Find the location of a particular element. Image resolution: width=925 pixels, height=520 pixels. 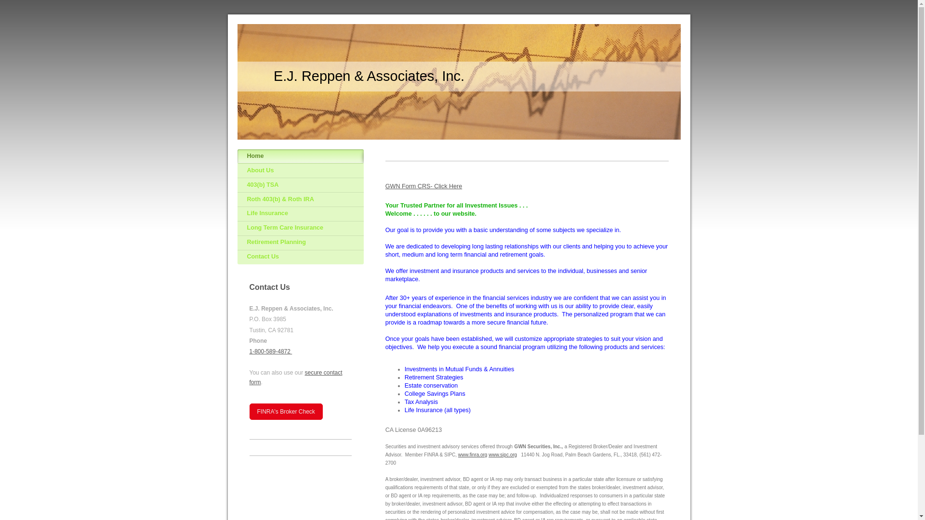

About Us is located at coordinates (300, 171).